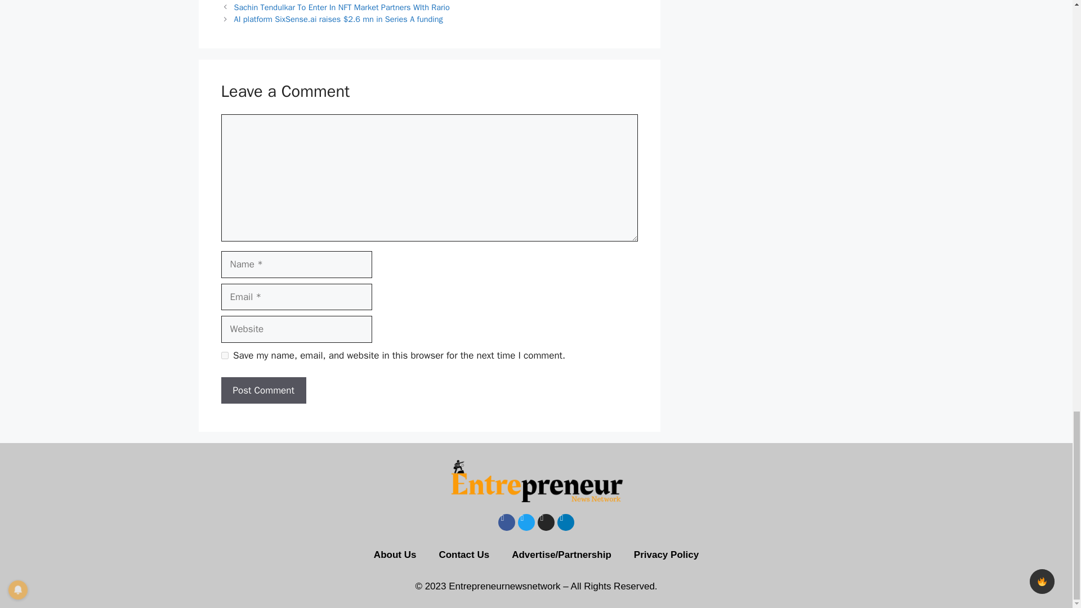 This screenshot has height=608, width=1081. I want to click on Post Comment, so click(263, 391).